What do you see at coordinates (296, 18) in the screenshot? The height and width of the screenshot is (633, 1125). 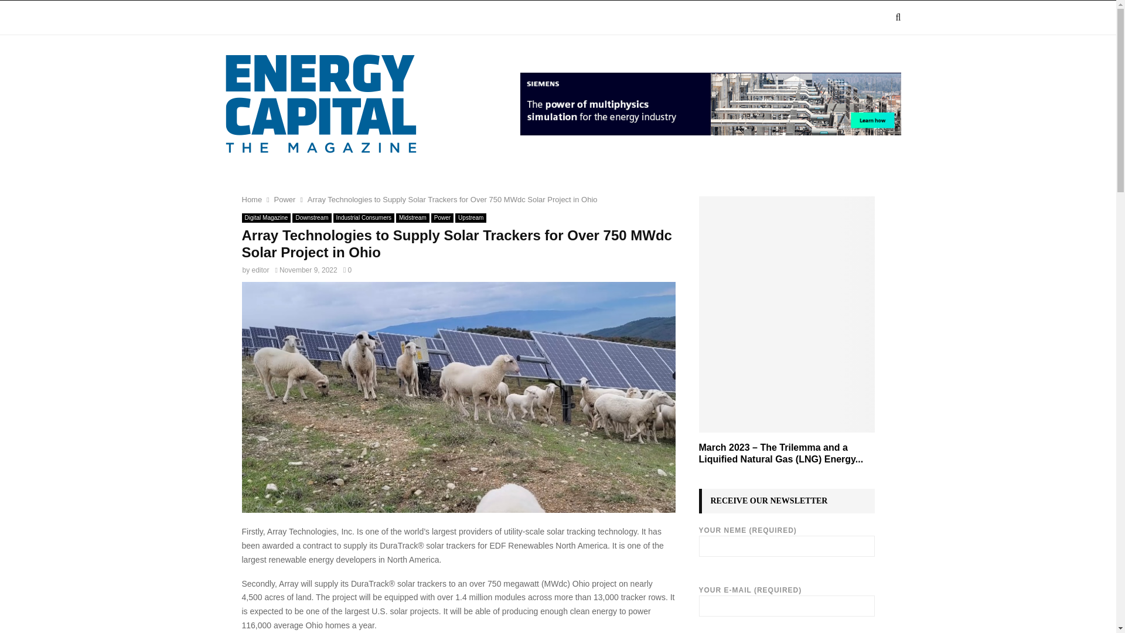 I see `MAGAZINE` at bounding box center [296, 18].